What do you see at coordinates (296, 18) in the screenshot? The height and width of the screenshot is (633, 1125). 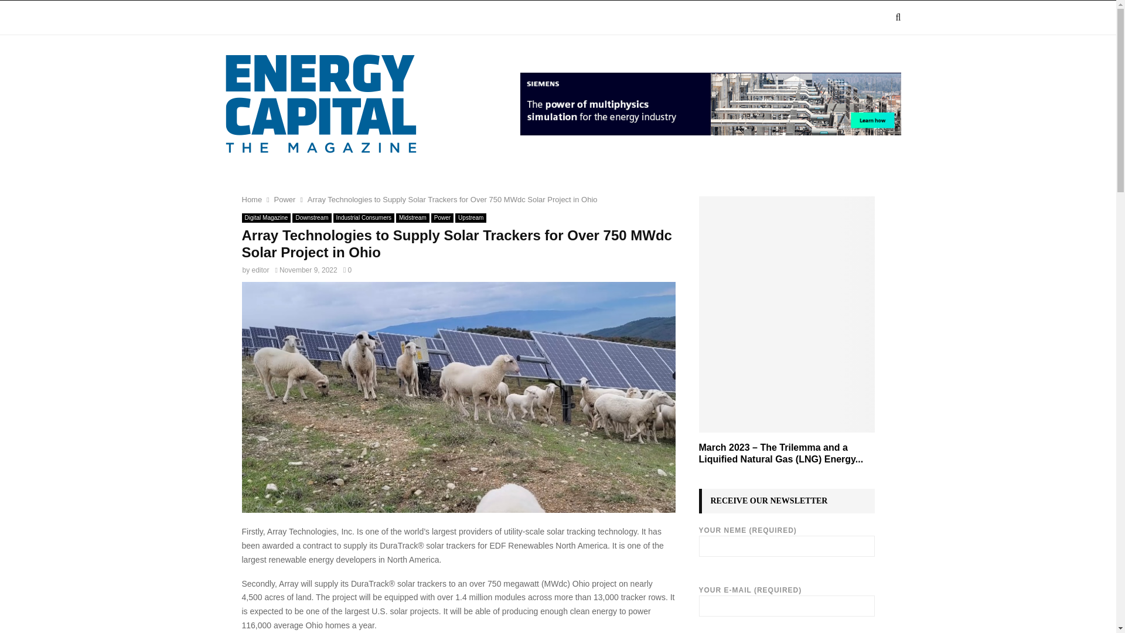 I see `MAGAZINE` at bounding box center [296, 18].